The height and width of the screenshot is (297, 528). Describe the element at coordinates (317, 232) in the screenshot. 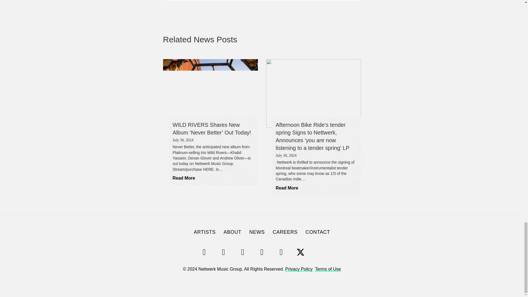

I see `CONTACT` at that location.